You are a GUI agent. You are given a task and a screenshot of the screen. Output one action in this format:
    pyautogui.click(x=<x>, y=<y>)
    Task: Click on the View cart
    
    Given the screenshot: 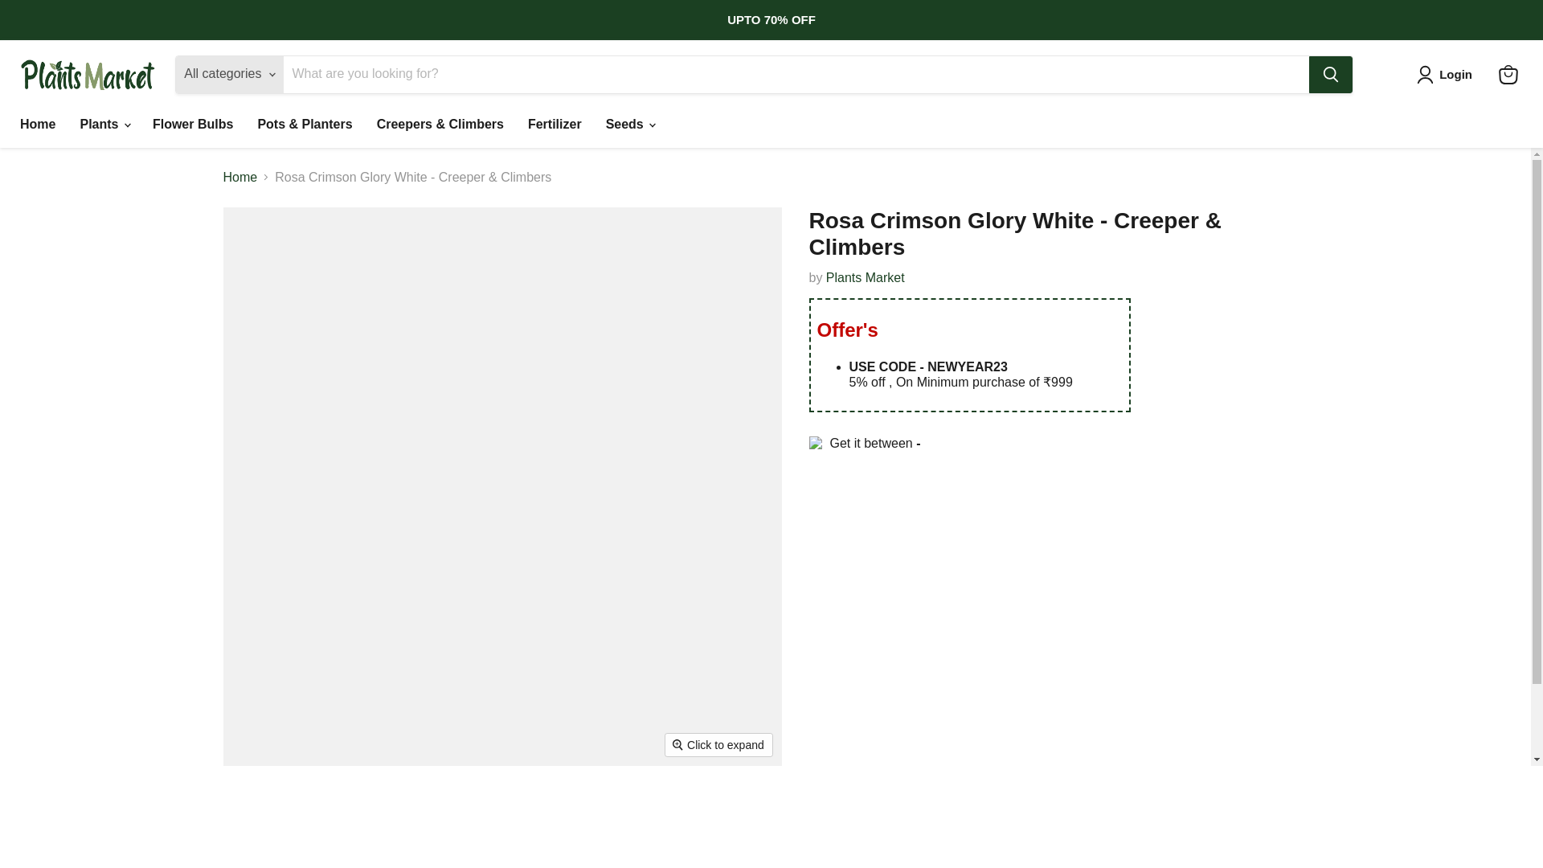 What is the action you would take?
    pyautogui.click(x=1508, y=74)
    